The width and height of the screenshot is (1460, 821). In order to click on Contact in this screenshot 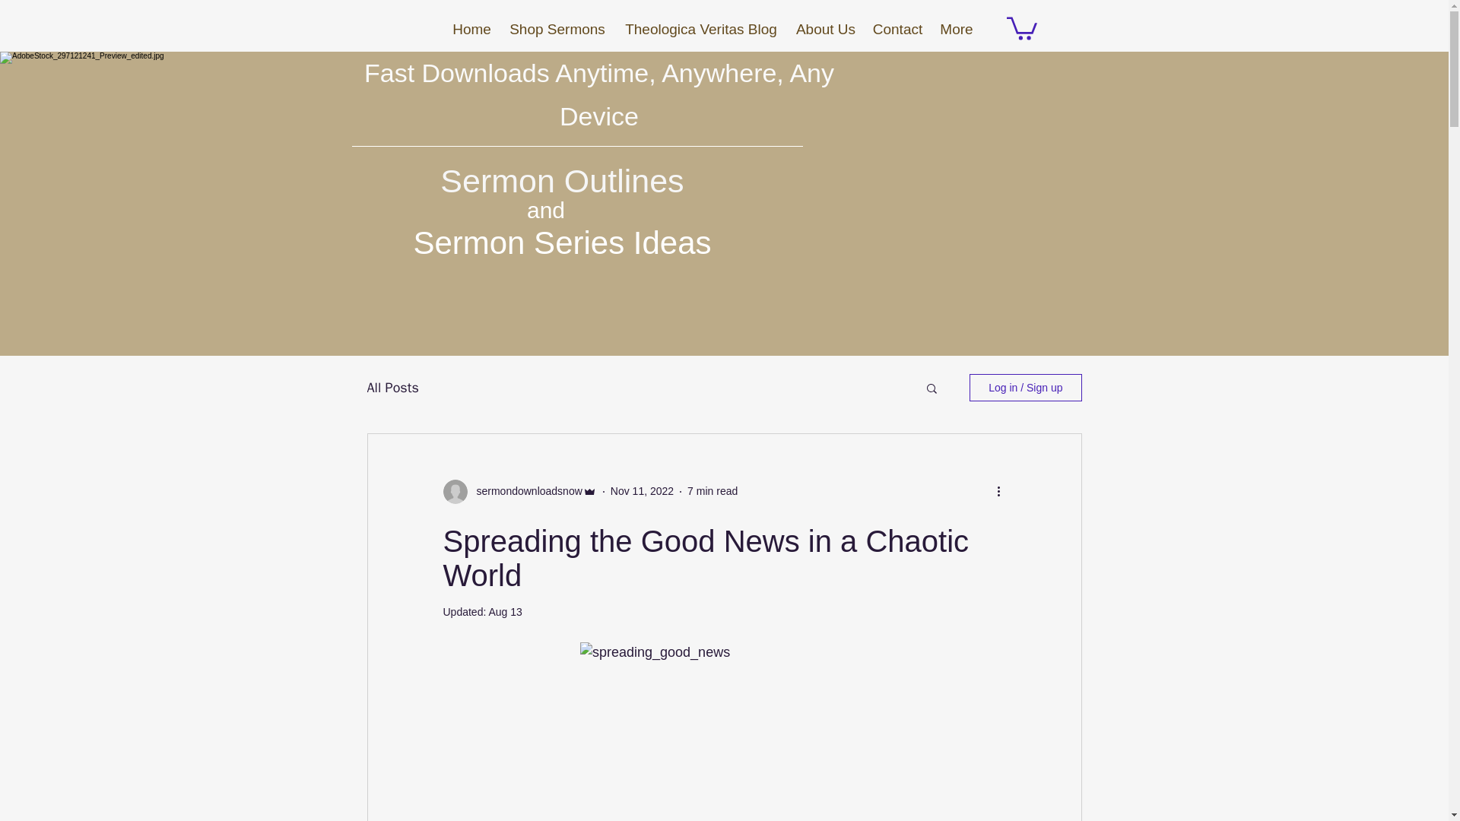, I will do `click(897, 29)`.